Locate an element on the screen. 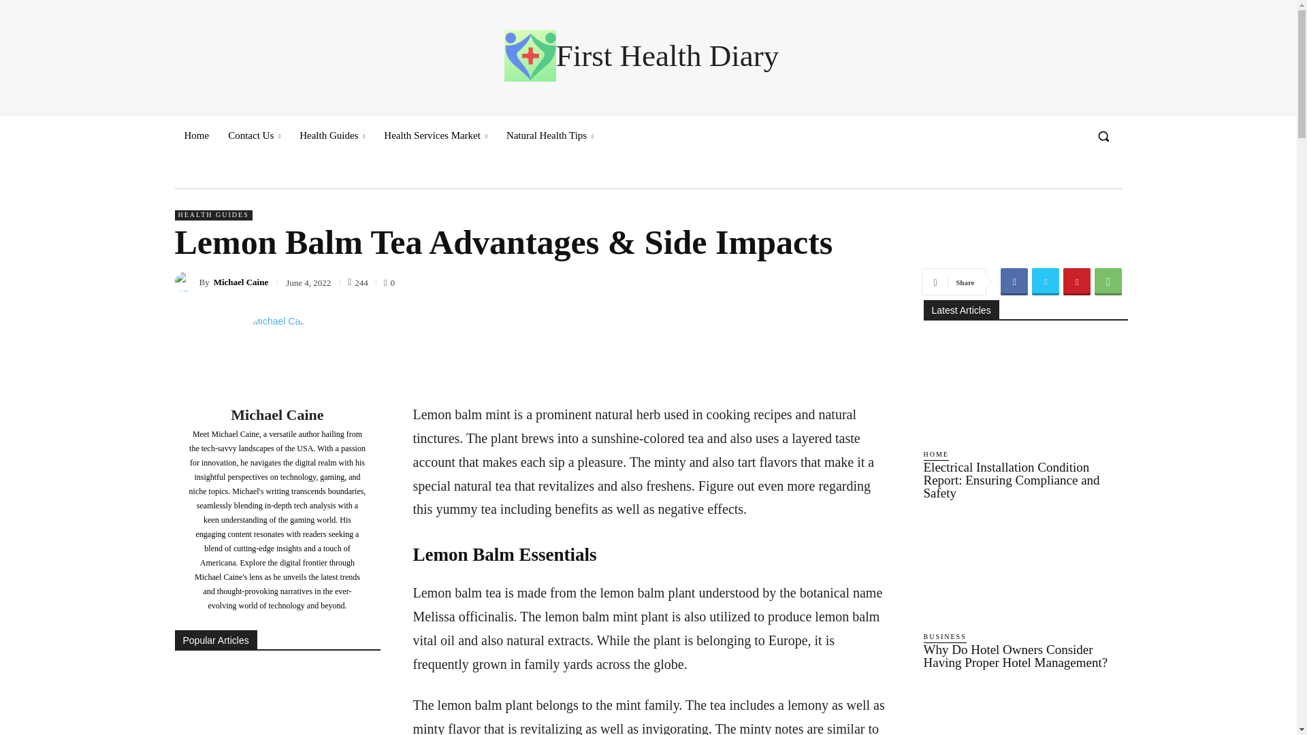 Image resolution: width=1307 pixels, height=735 pixels. Home is located at coordinates (196, 135).